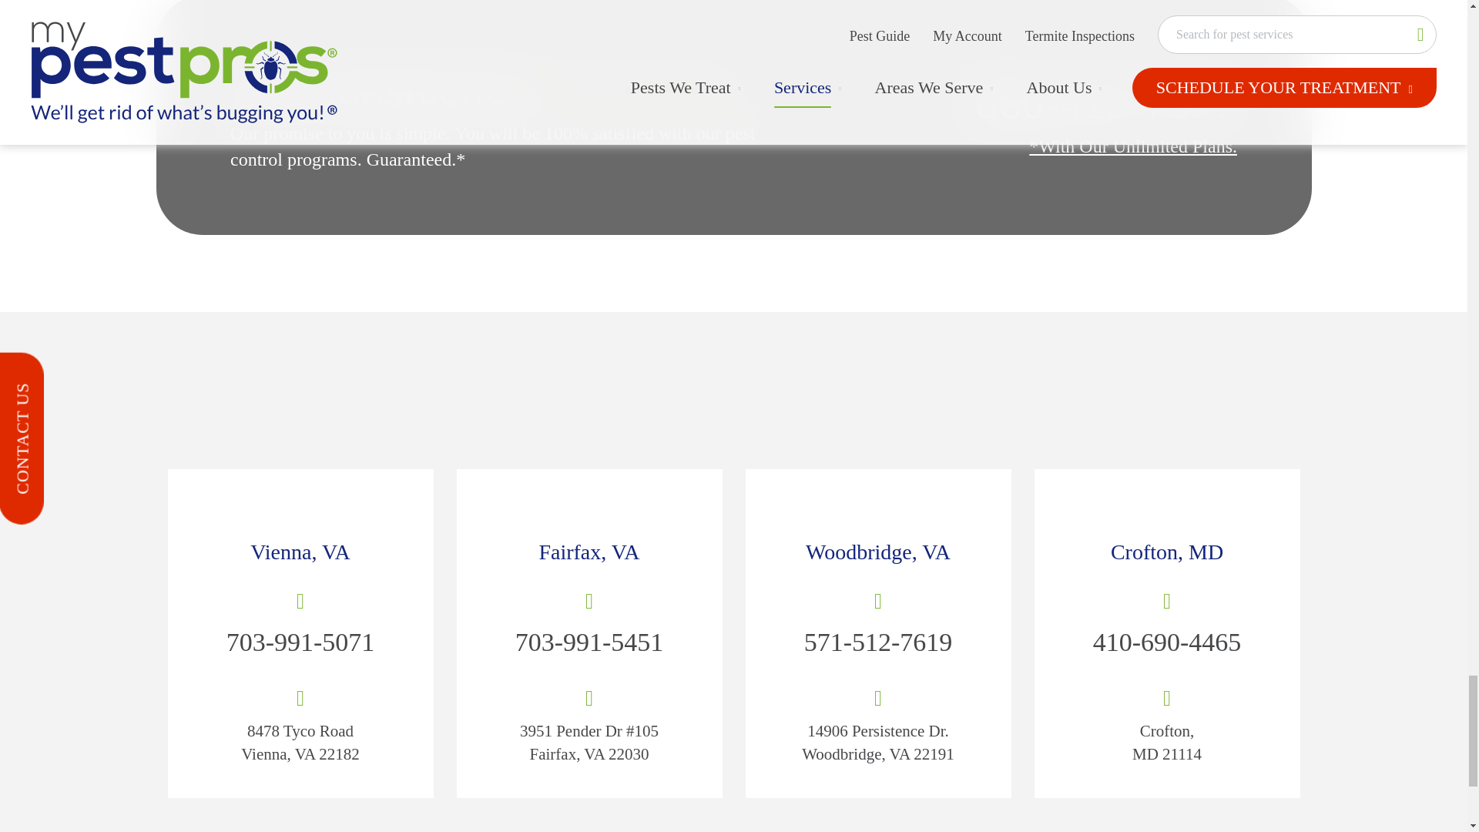 Image resolution: width=1479 pixels, height=832 pixels. What do you see at coordinates (300, 510) in the screenshot?
I see `Locations` at bounding box center [300, 510].